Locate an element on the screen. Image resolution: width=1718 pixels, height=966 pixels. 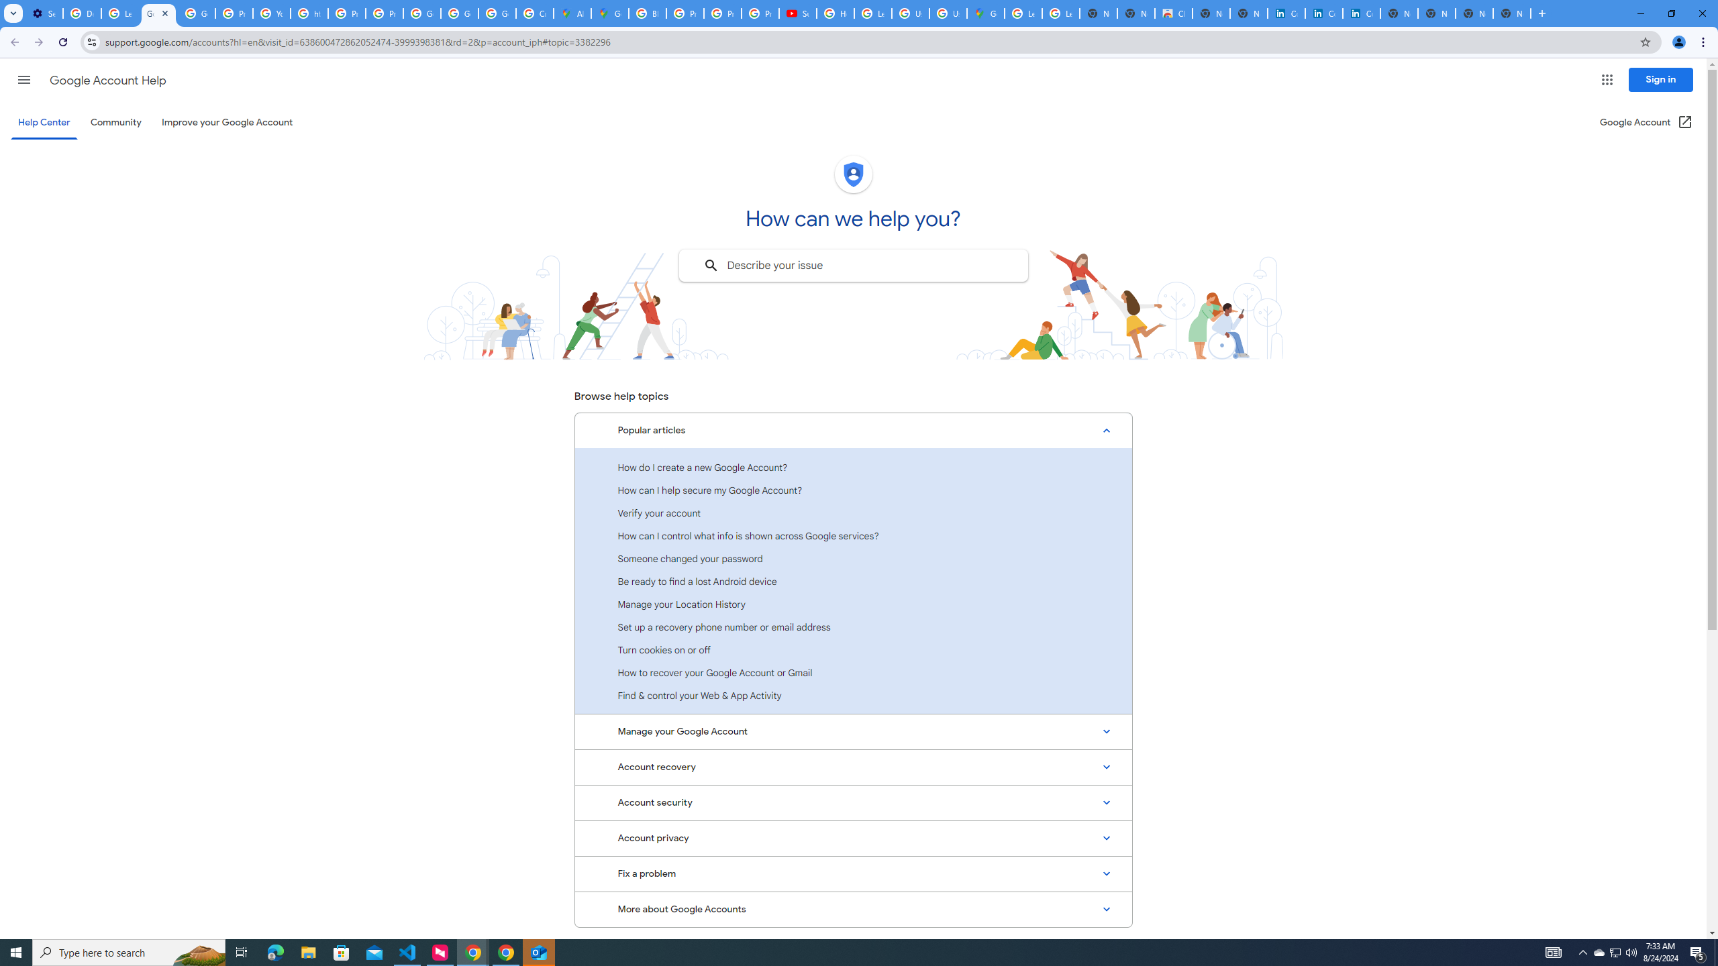
New Tab is located at coordinates (1513, 13).